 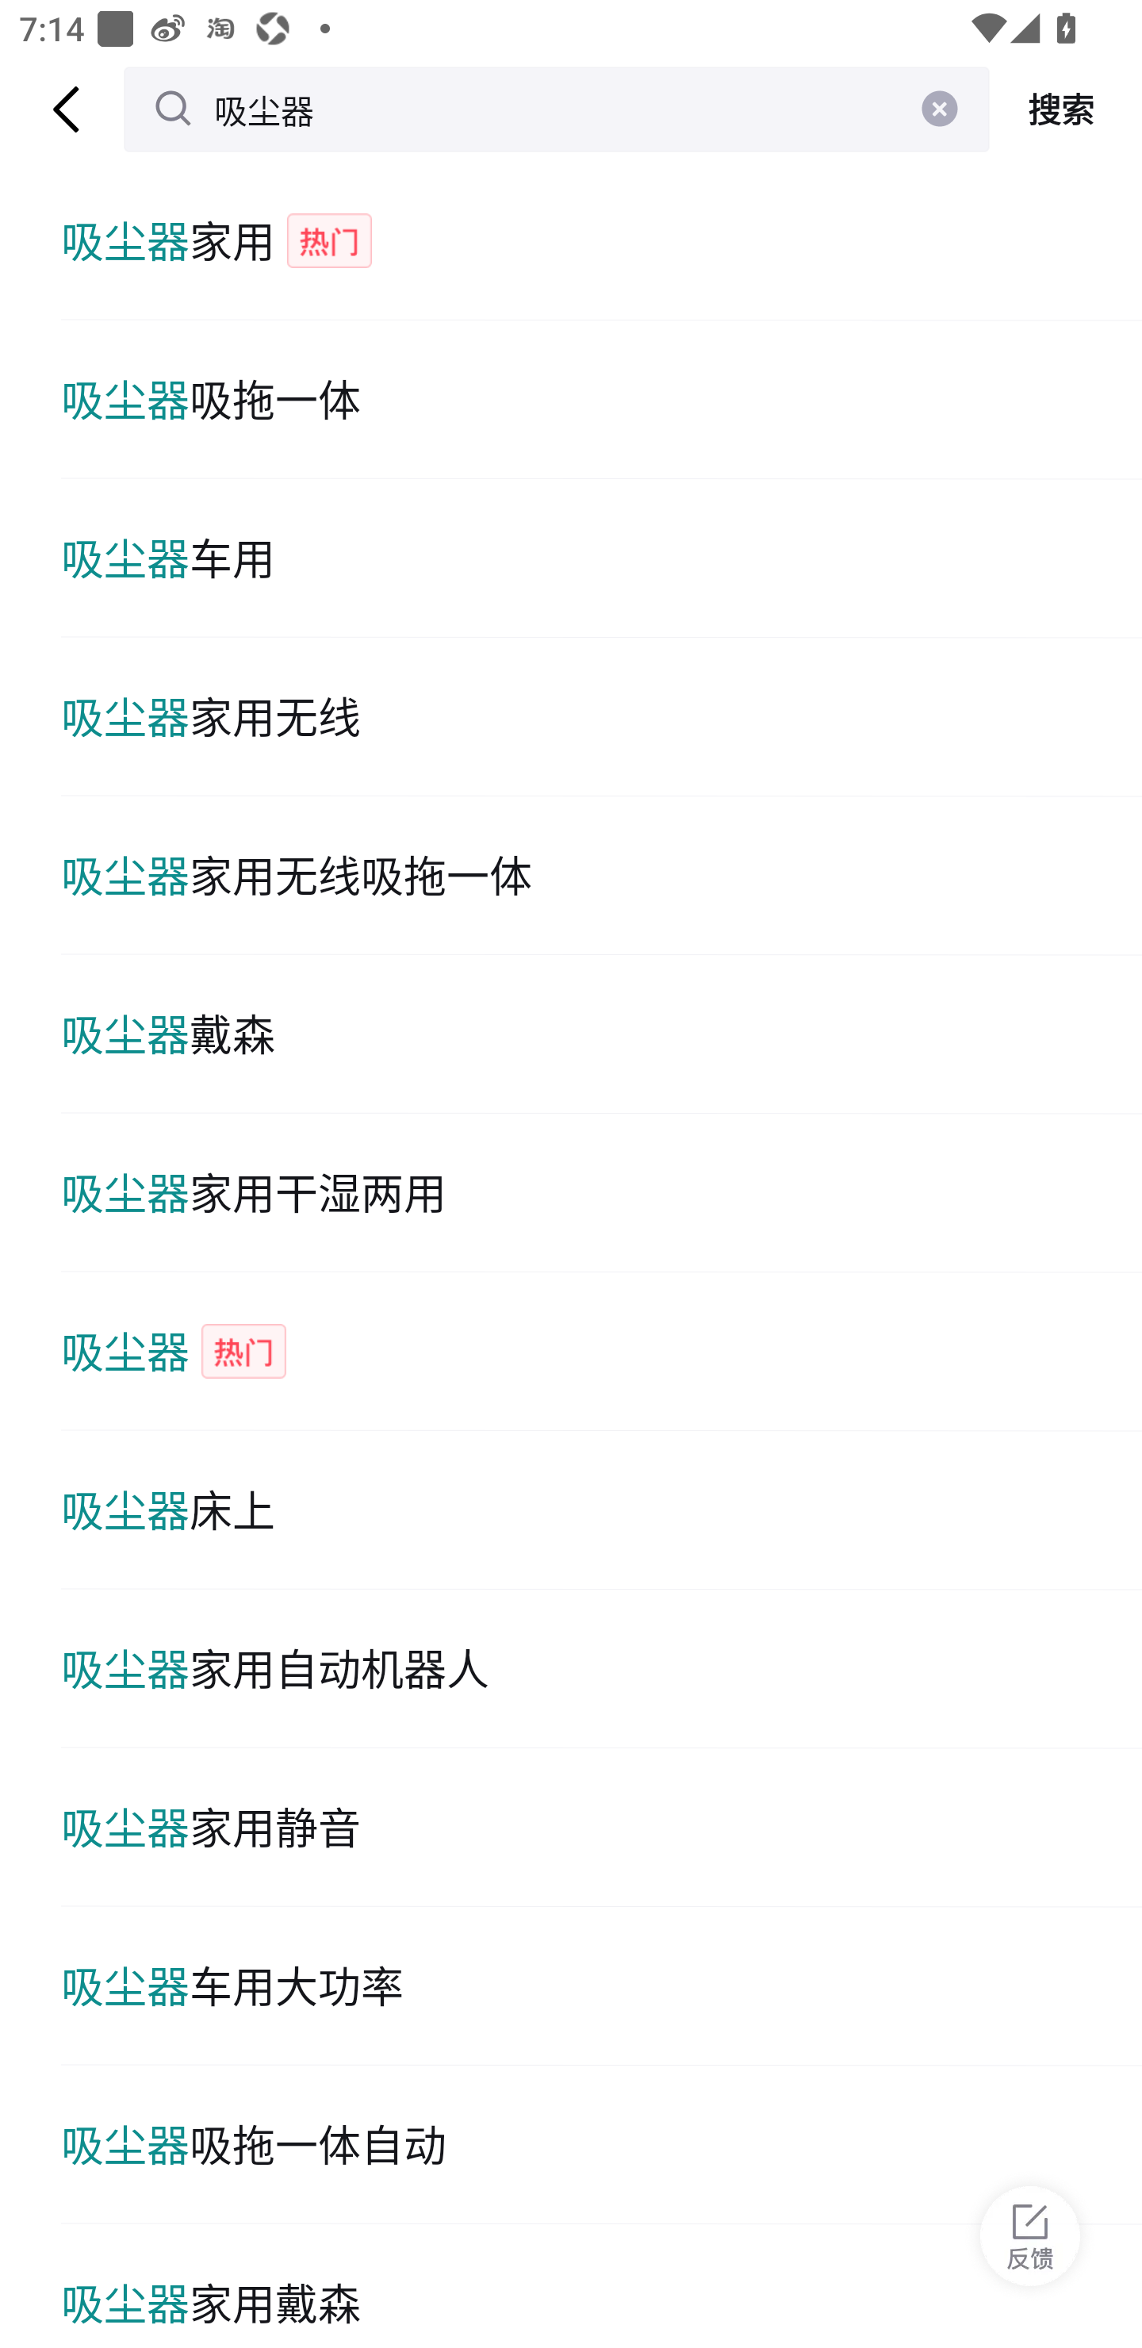 What do you see at coordinates (1066, 109) in the screenshot?
I see `搜索` at bounding box center [1066, 109].